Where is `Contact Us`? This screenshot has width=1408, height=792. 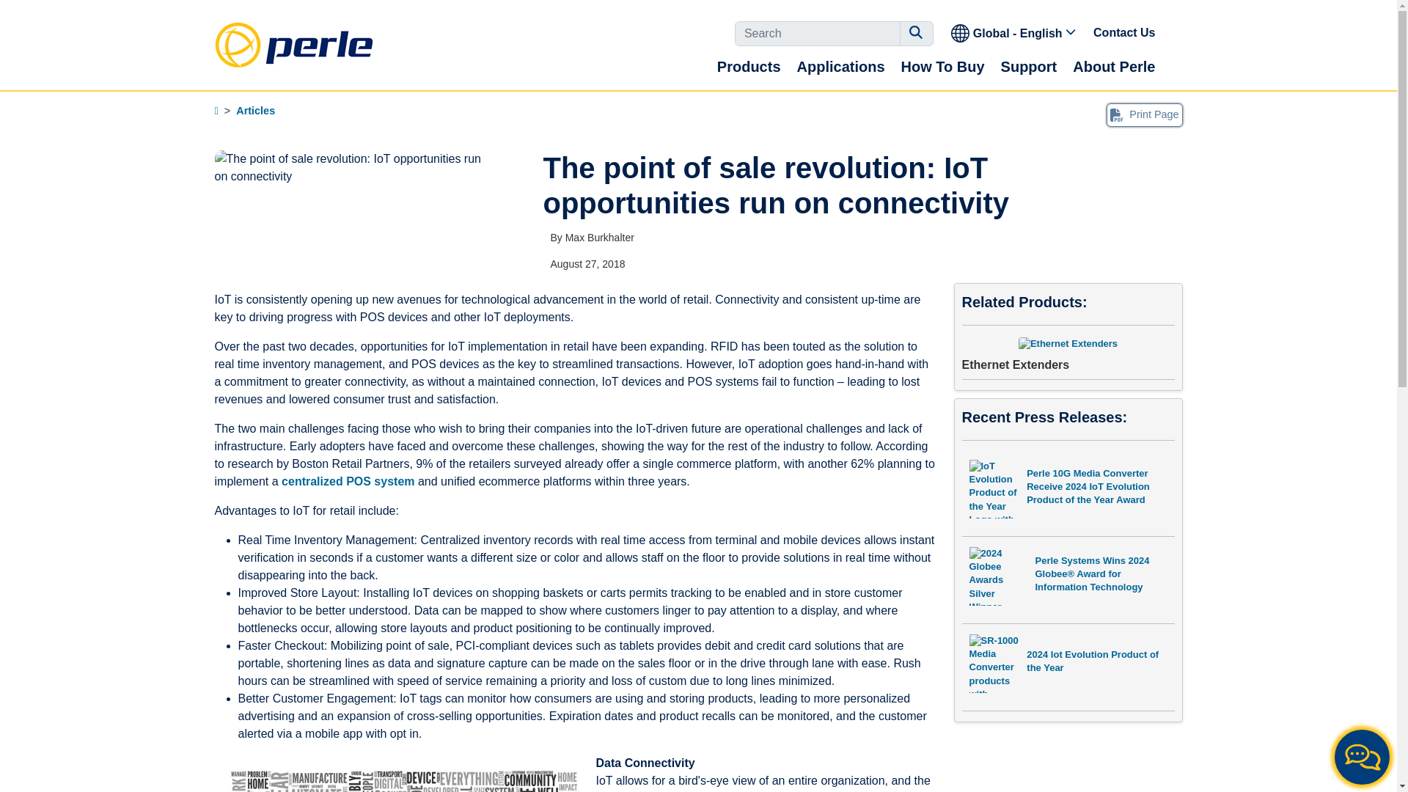
Contact Us is located at coordinates (1124, 32).